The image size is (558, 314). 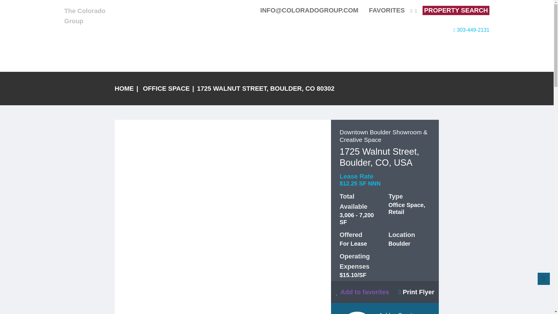 I want to click on 1725 Walnut Street,  Boulder, CO 80302, so click(x=416, y=292).